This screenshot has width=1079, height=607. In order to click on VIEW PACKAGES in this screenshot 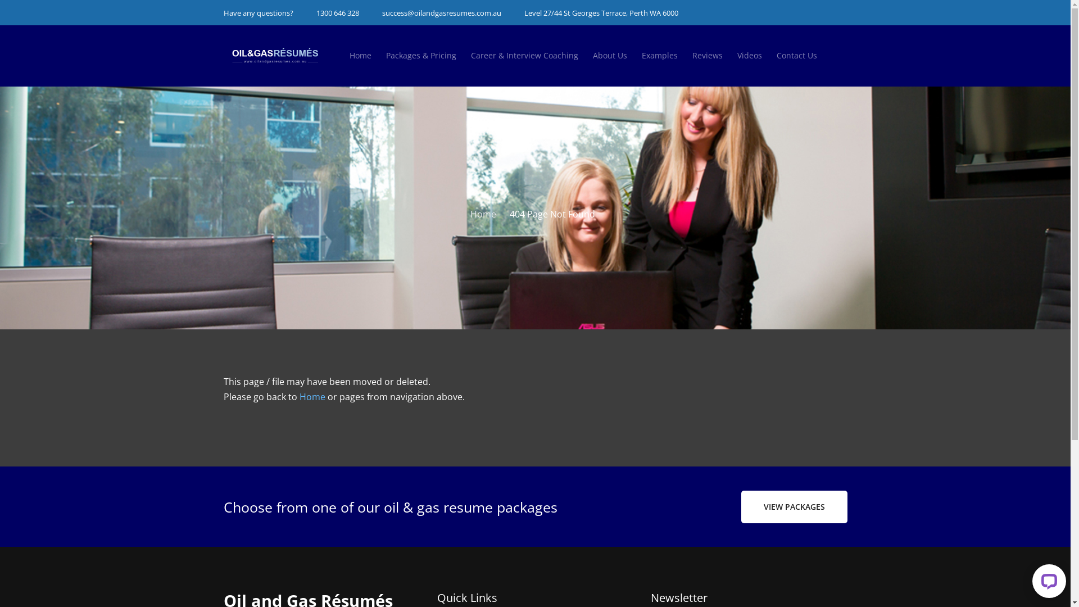, I will do `click(794, 507)`.